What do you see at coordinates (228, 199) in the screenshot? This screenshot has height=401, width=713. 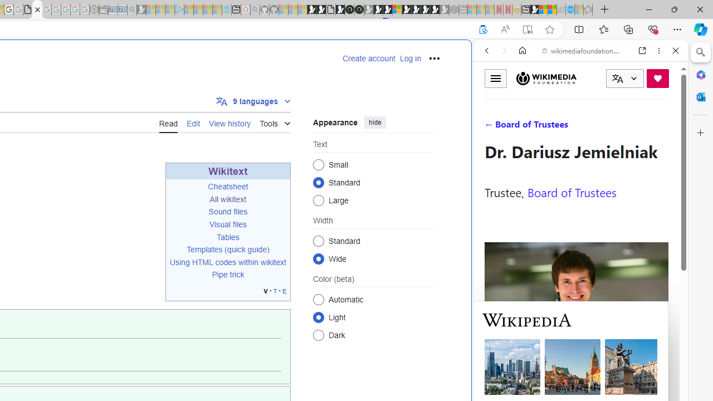 I see `All wikitext` at bounding box center [228, 199].